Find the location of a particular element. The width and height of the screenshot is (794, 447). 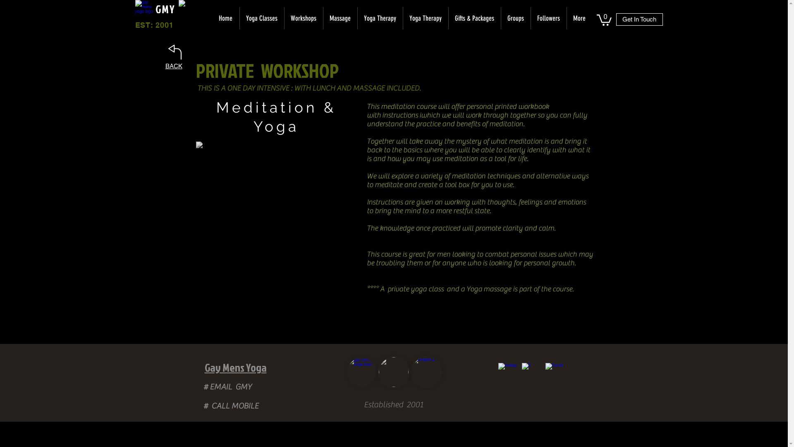

Home is located at coordinates (226, 18).